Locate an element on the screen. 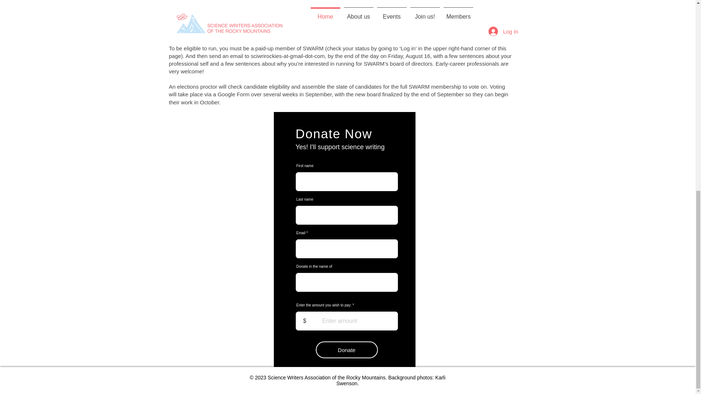 This screenshot has height=394, width=701. Donate is located at coordinates (346, 349).